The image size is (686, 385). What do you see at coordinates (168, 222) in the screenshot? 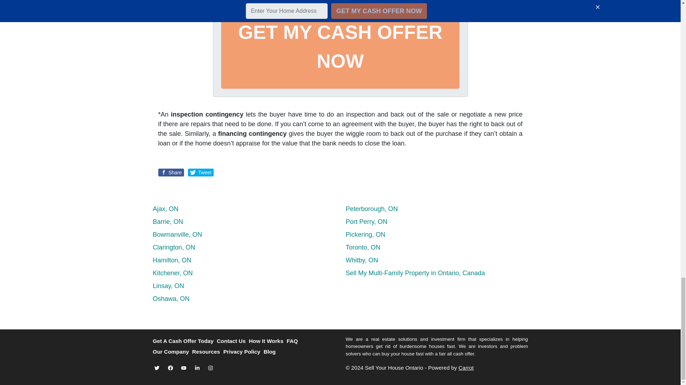
I see `Barrie, ON` at bounding box center [168, 222].